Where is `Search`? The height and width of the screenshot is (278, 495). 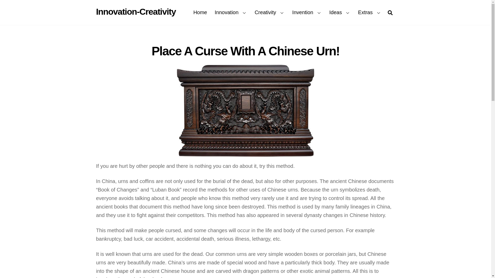
Search is located at coordinates (245, 111).